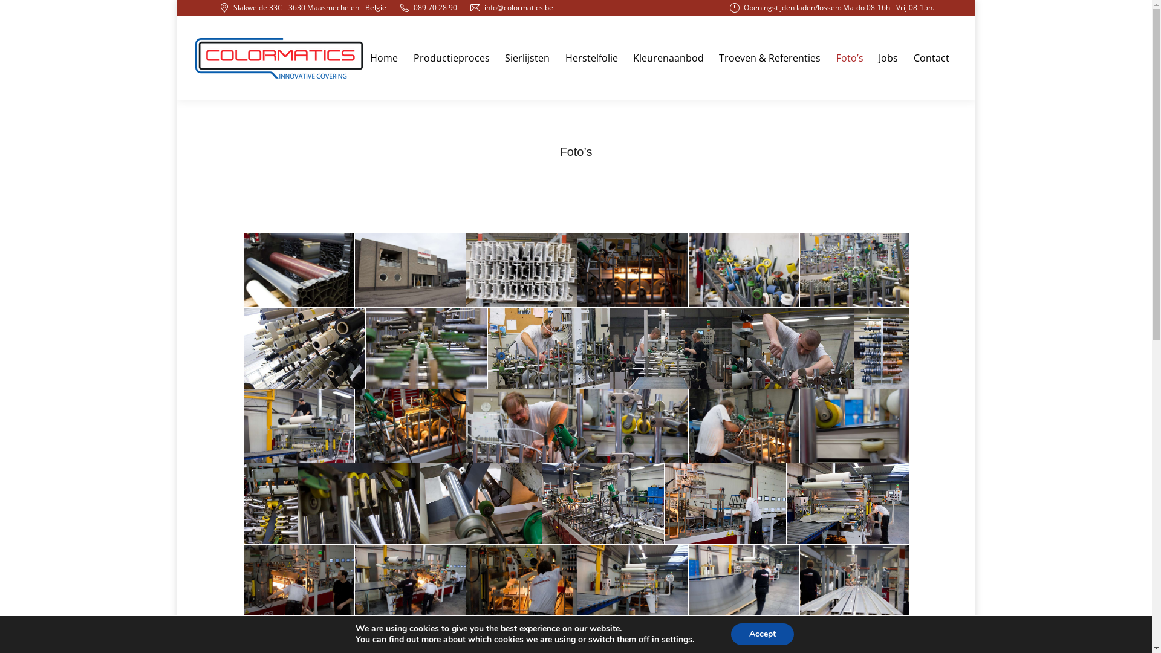 This screenshot has width=1161, height=653. Describe the element at coordinates (426, 348) in the screenshot. I see `colormatics-0646` at that location.